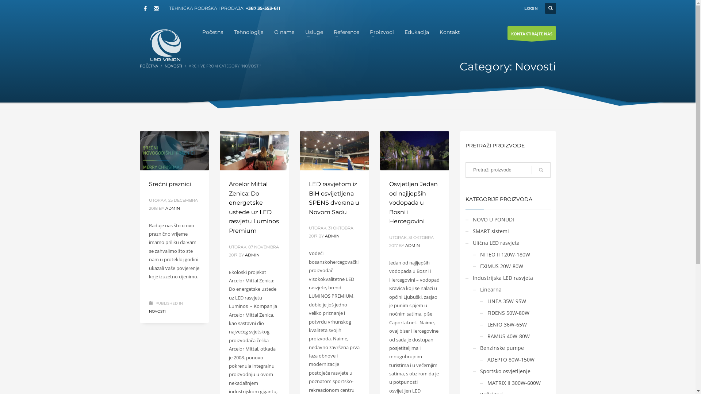  I want to click on NOVOSTI, so click(157, 312).